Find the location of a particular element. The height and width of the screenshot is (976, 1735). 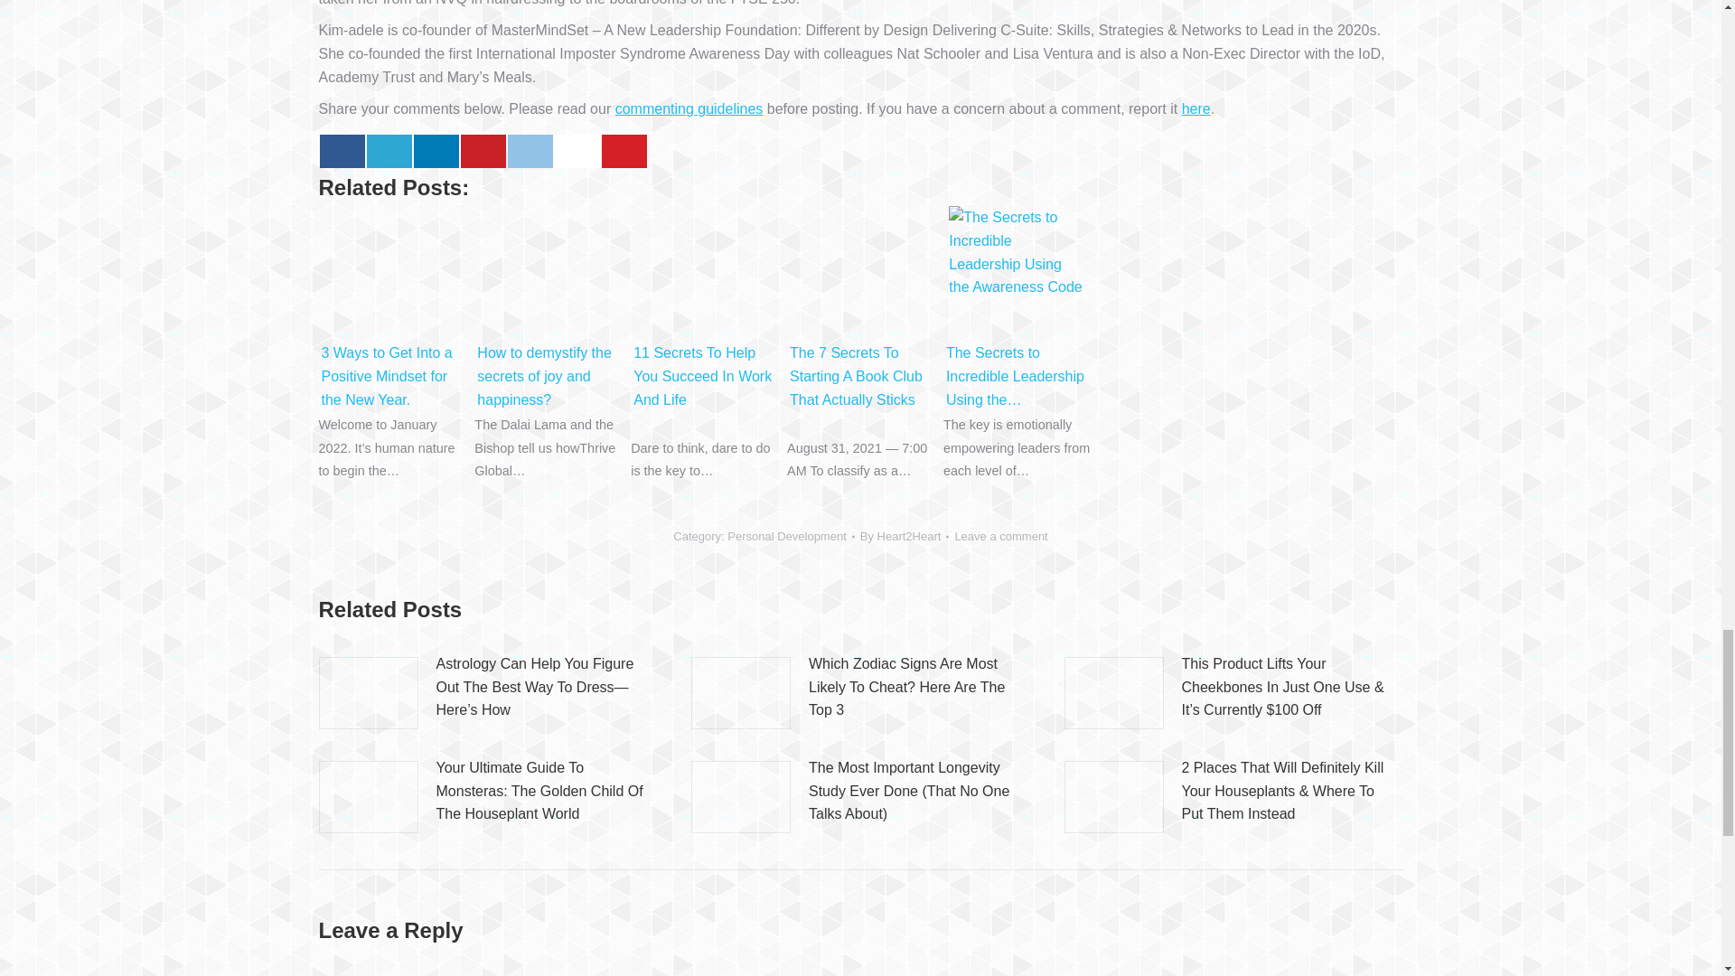

The 7 Secrets To Starting A Book Club That Actually Sticks is located at coordinates (860, 273).